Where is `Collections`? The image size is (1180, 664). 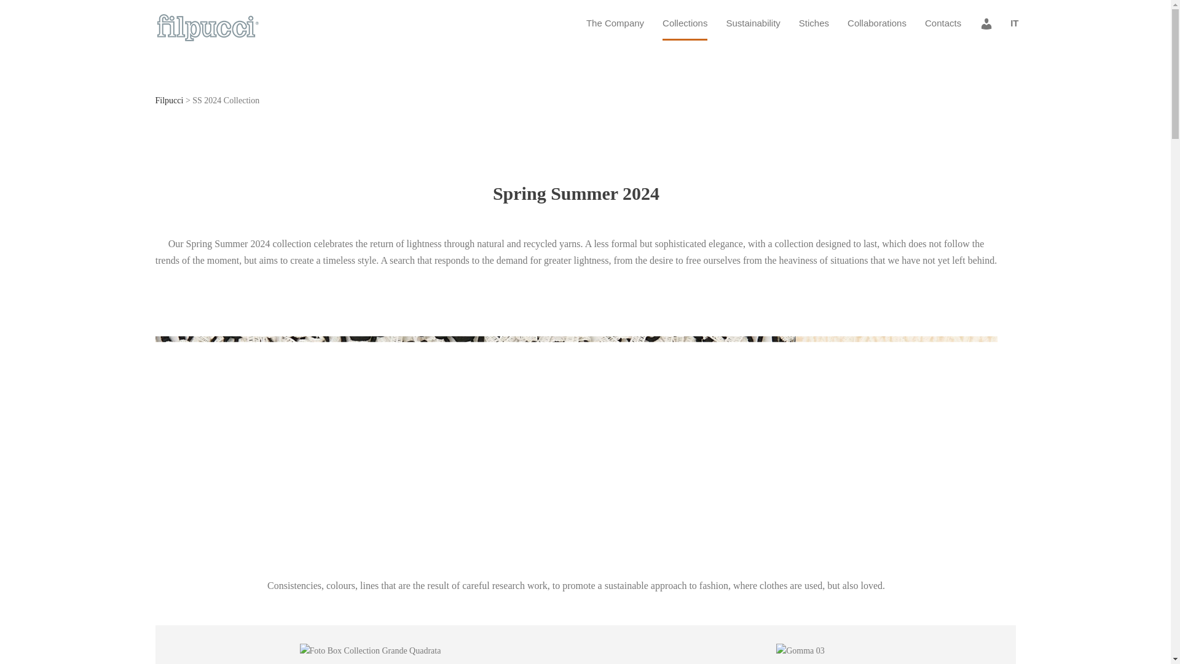 Collections is located at coordinates (685, 28).